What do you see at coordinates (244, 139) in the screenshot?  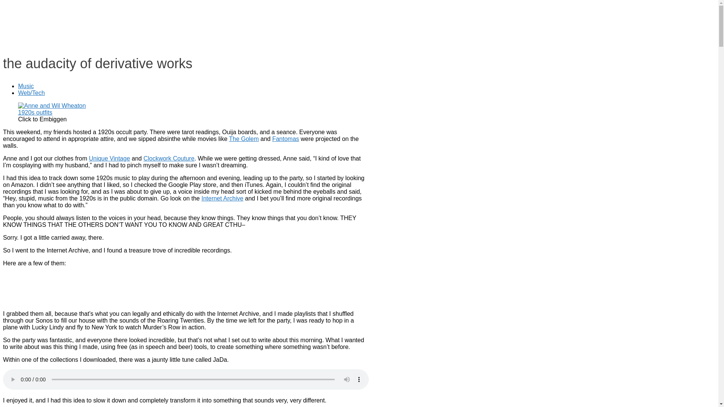 I see `The Golem` at bounding box center [244, 139].